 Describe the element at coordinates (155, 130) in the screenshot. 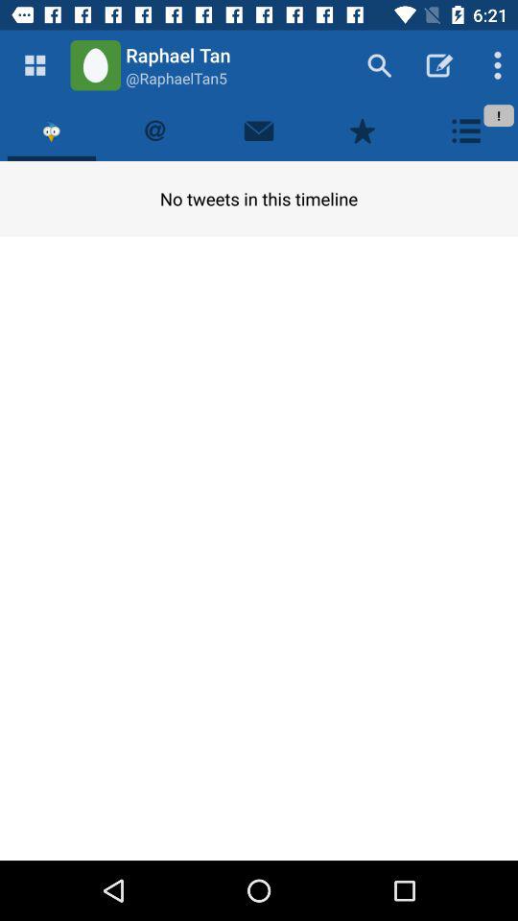

I see `open mentions from others` at that location.